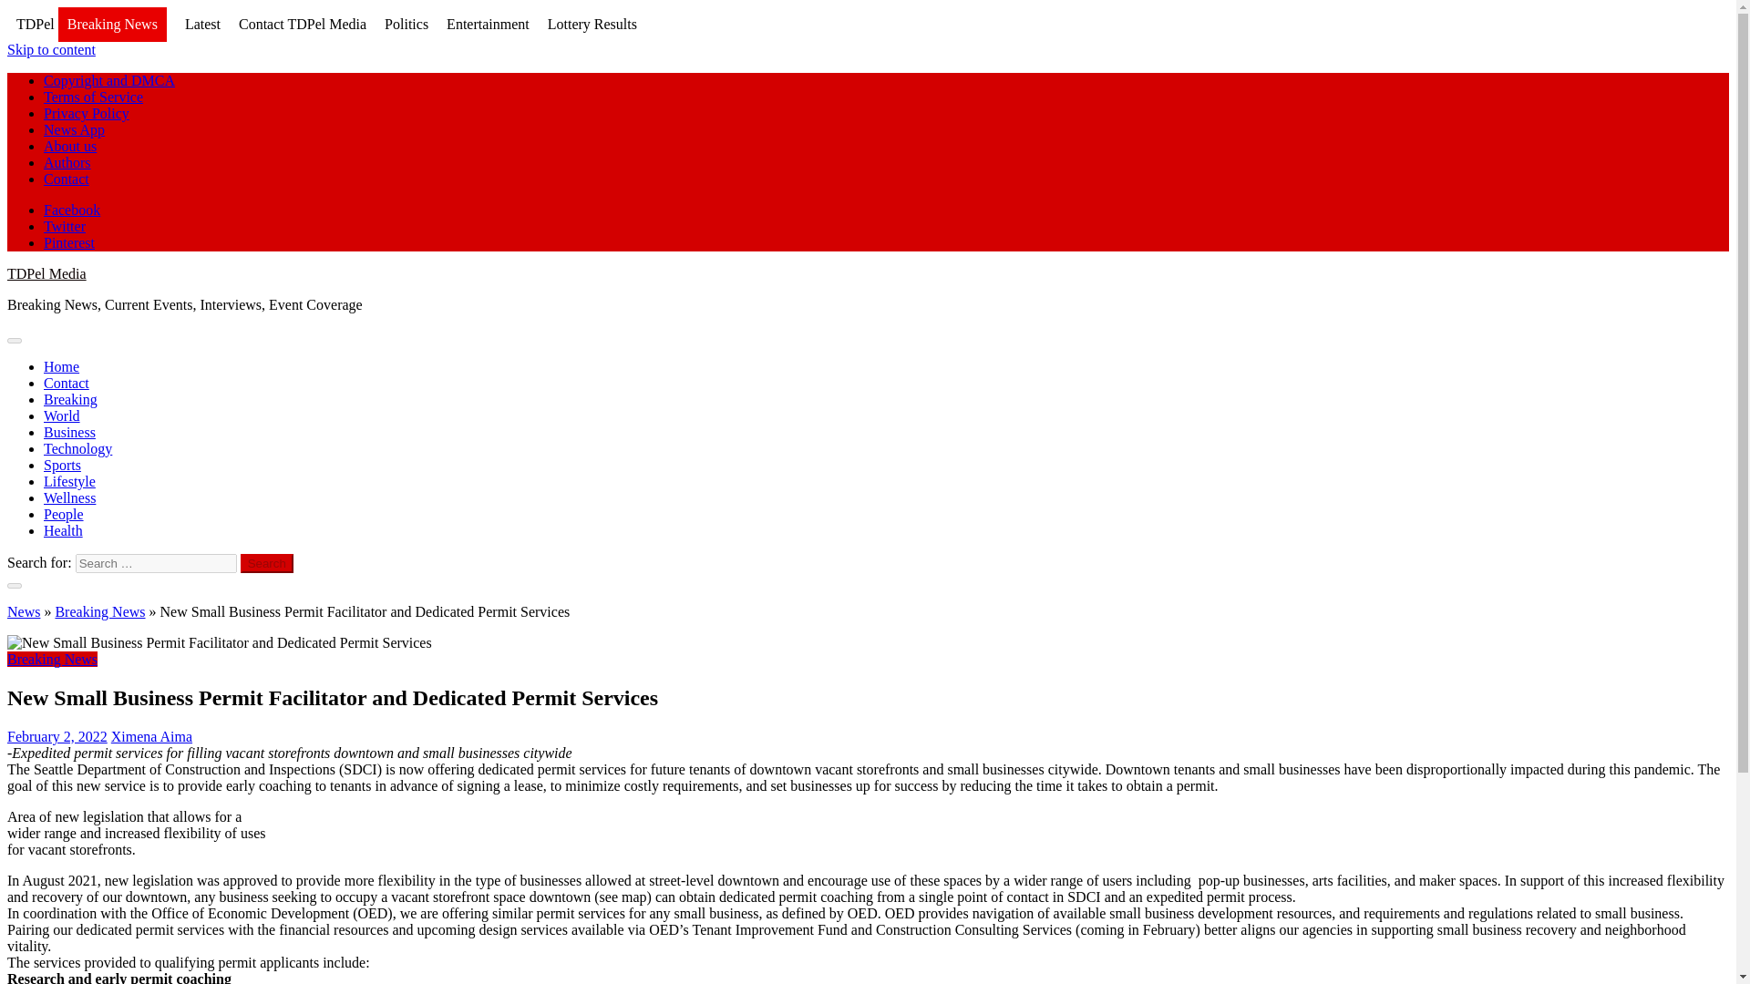 The image size is (1750, 984). What do you see at coordinates (69, 432) in the screenshot?
I see `Business` at bounding box center [69, 432].